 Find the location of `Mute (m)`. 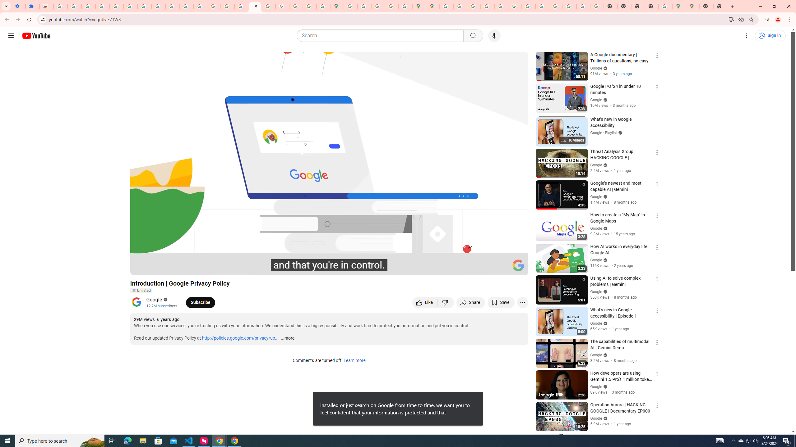

Mute (m) is located at coordinates (170, 268).